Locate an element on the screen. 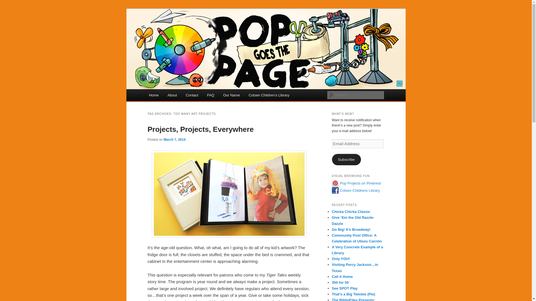 The image size is (536, 301). Pop Goes the Page is located at coordinates (185, 29).